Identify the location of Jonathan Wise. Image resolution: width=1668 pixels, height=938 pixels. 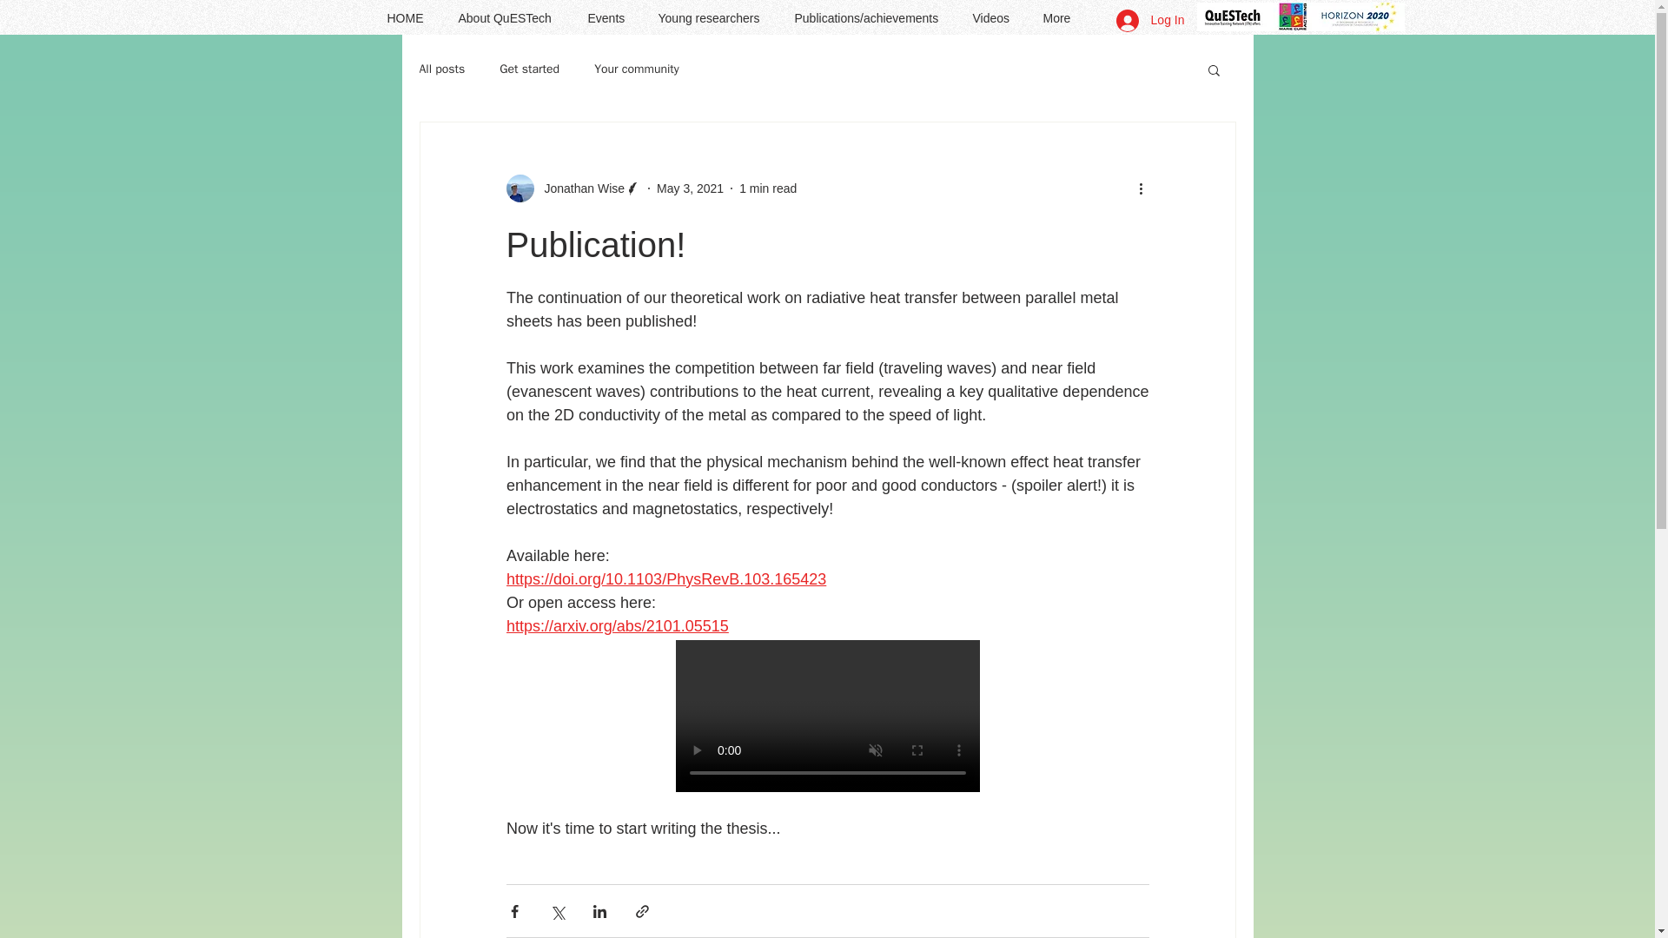
(573, 188).